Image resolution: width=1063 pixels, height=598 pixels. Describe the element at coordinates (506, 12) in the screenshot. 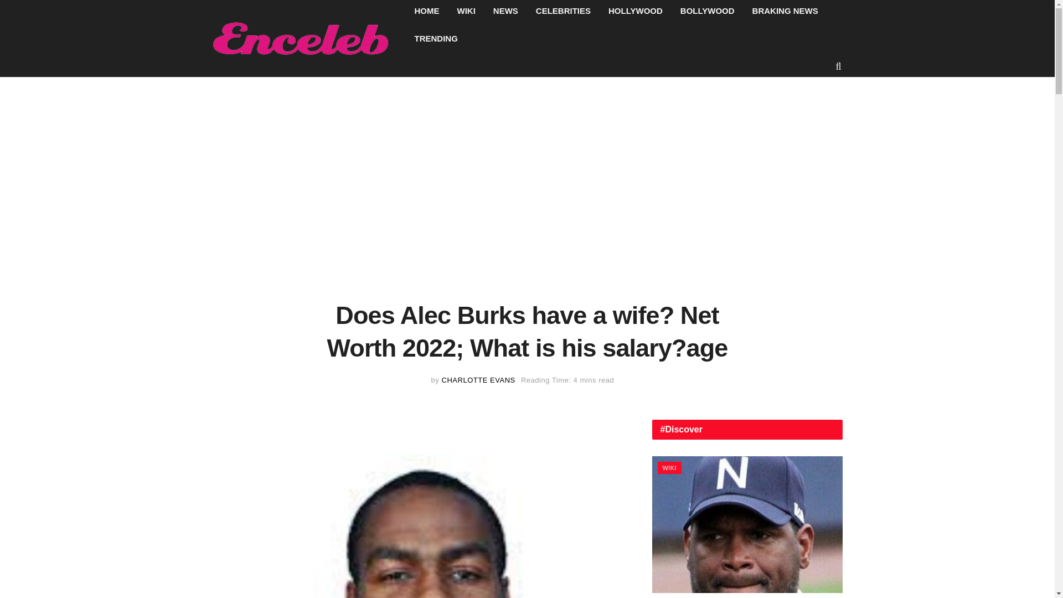

I see `NEWS` at that location.